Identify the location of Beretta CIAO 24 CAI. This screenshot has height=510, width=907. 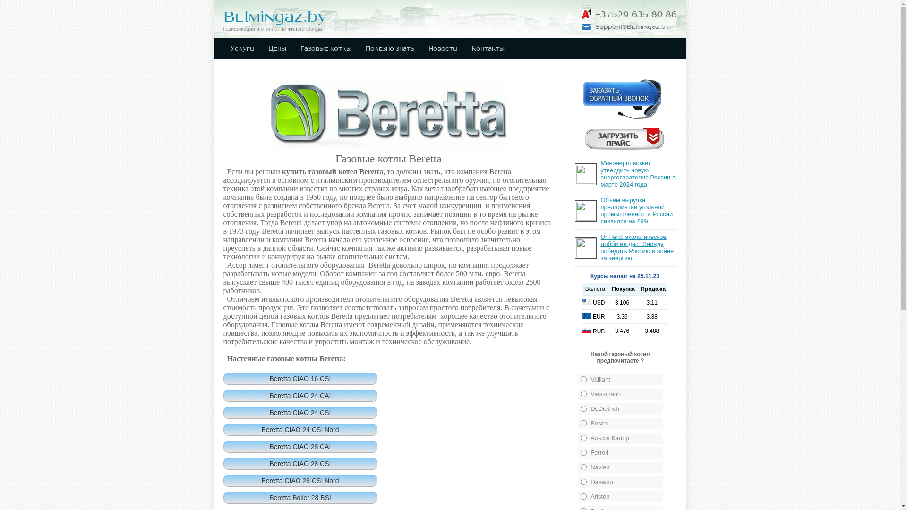
(300, 396).